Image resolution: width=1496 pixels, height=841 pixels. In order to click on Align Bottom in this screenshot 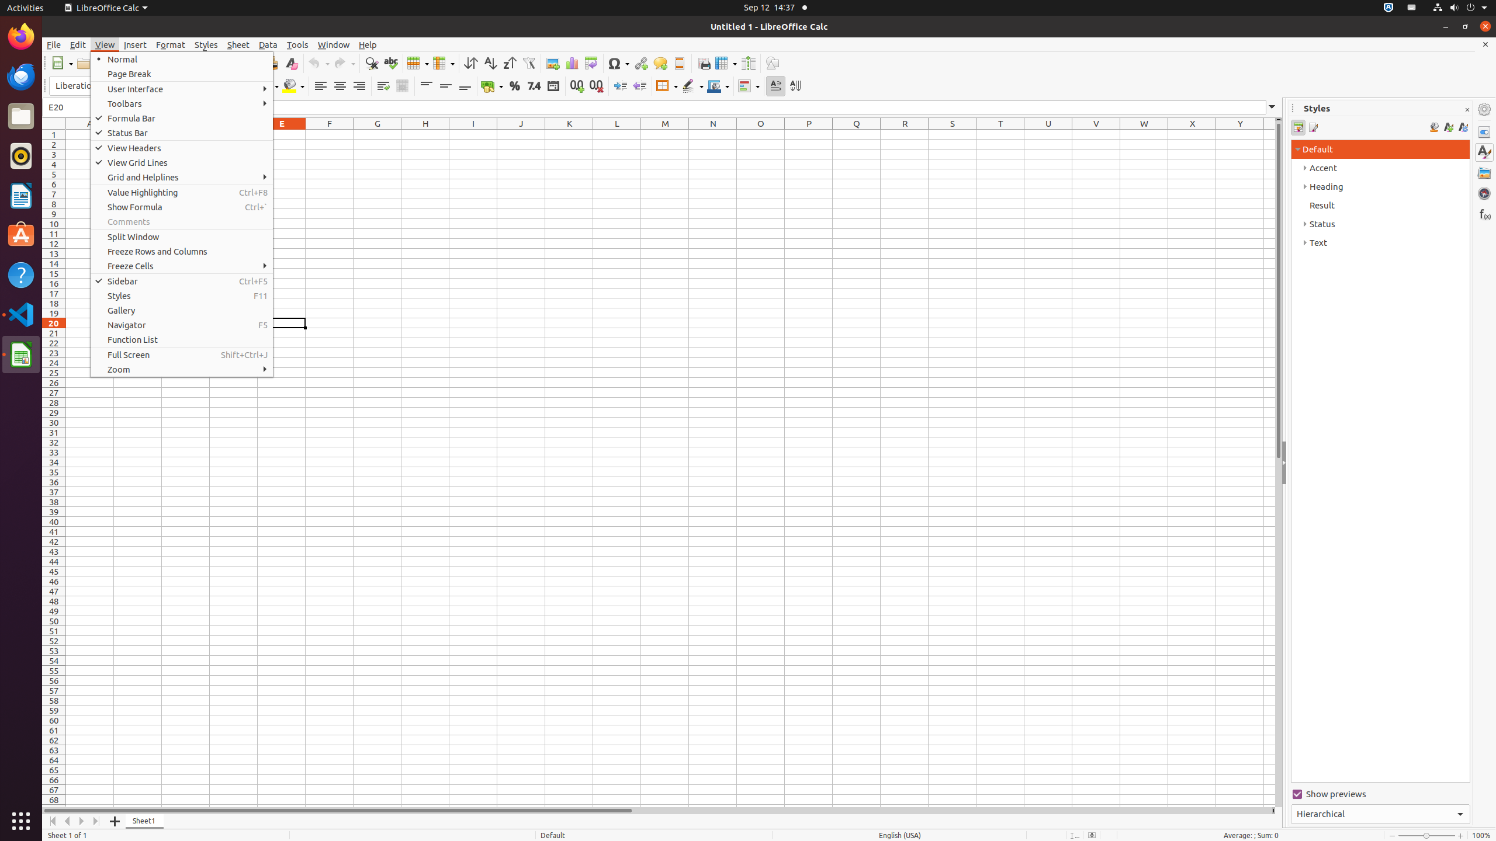, I will do `click(465, 86)`.